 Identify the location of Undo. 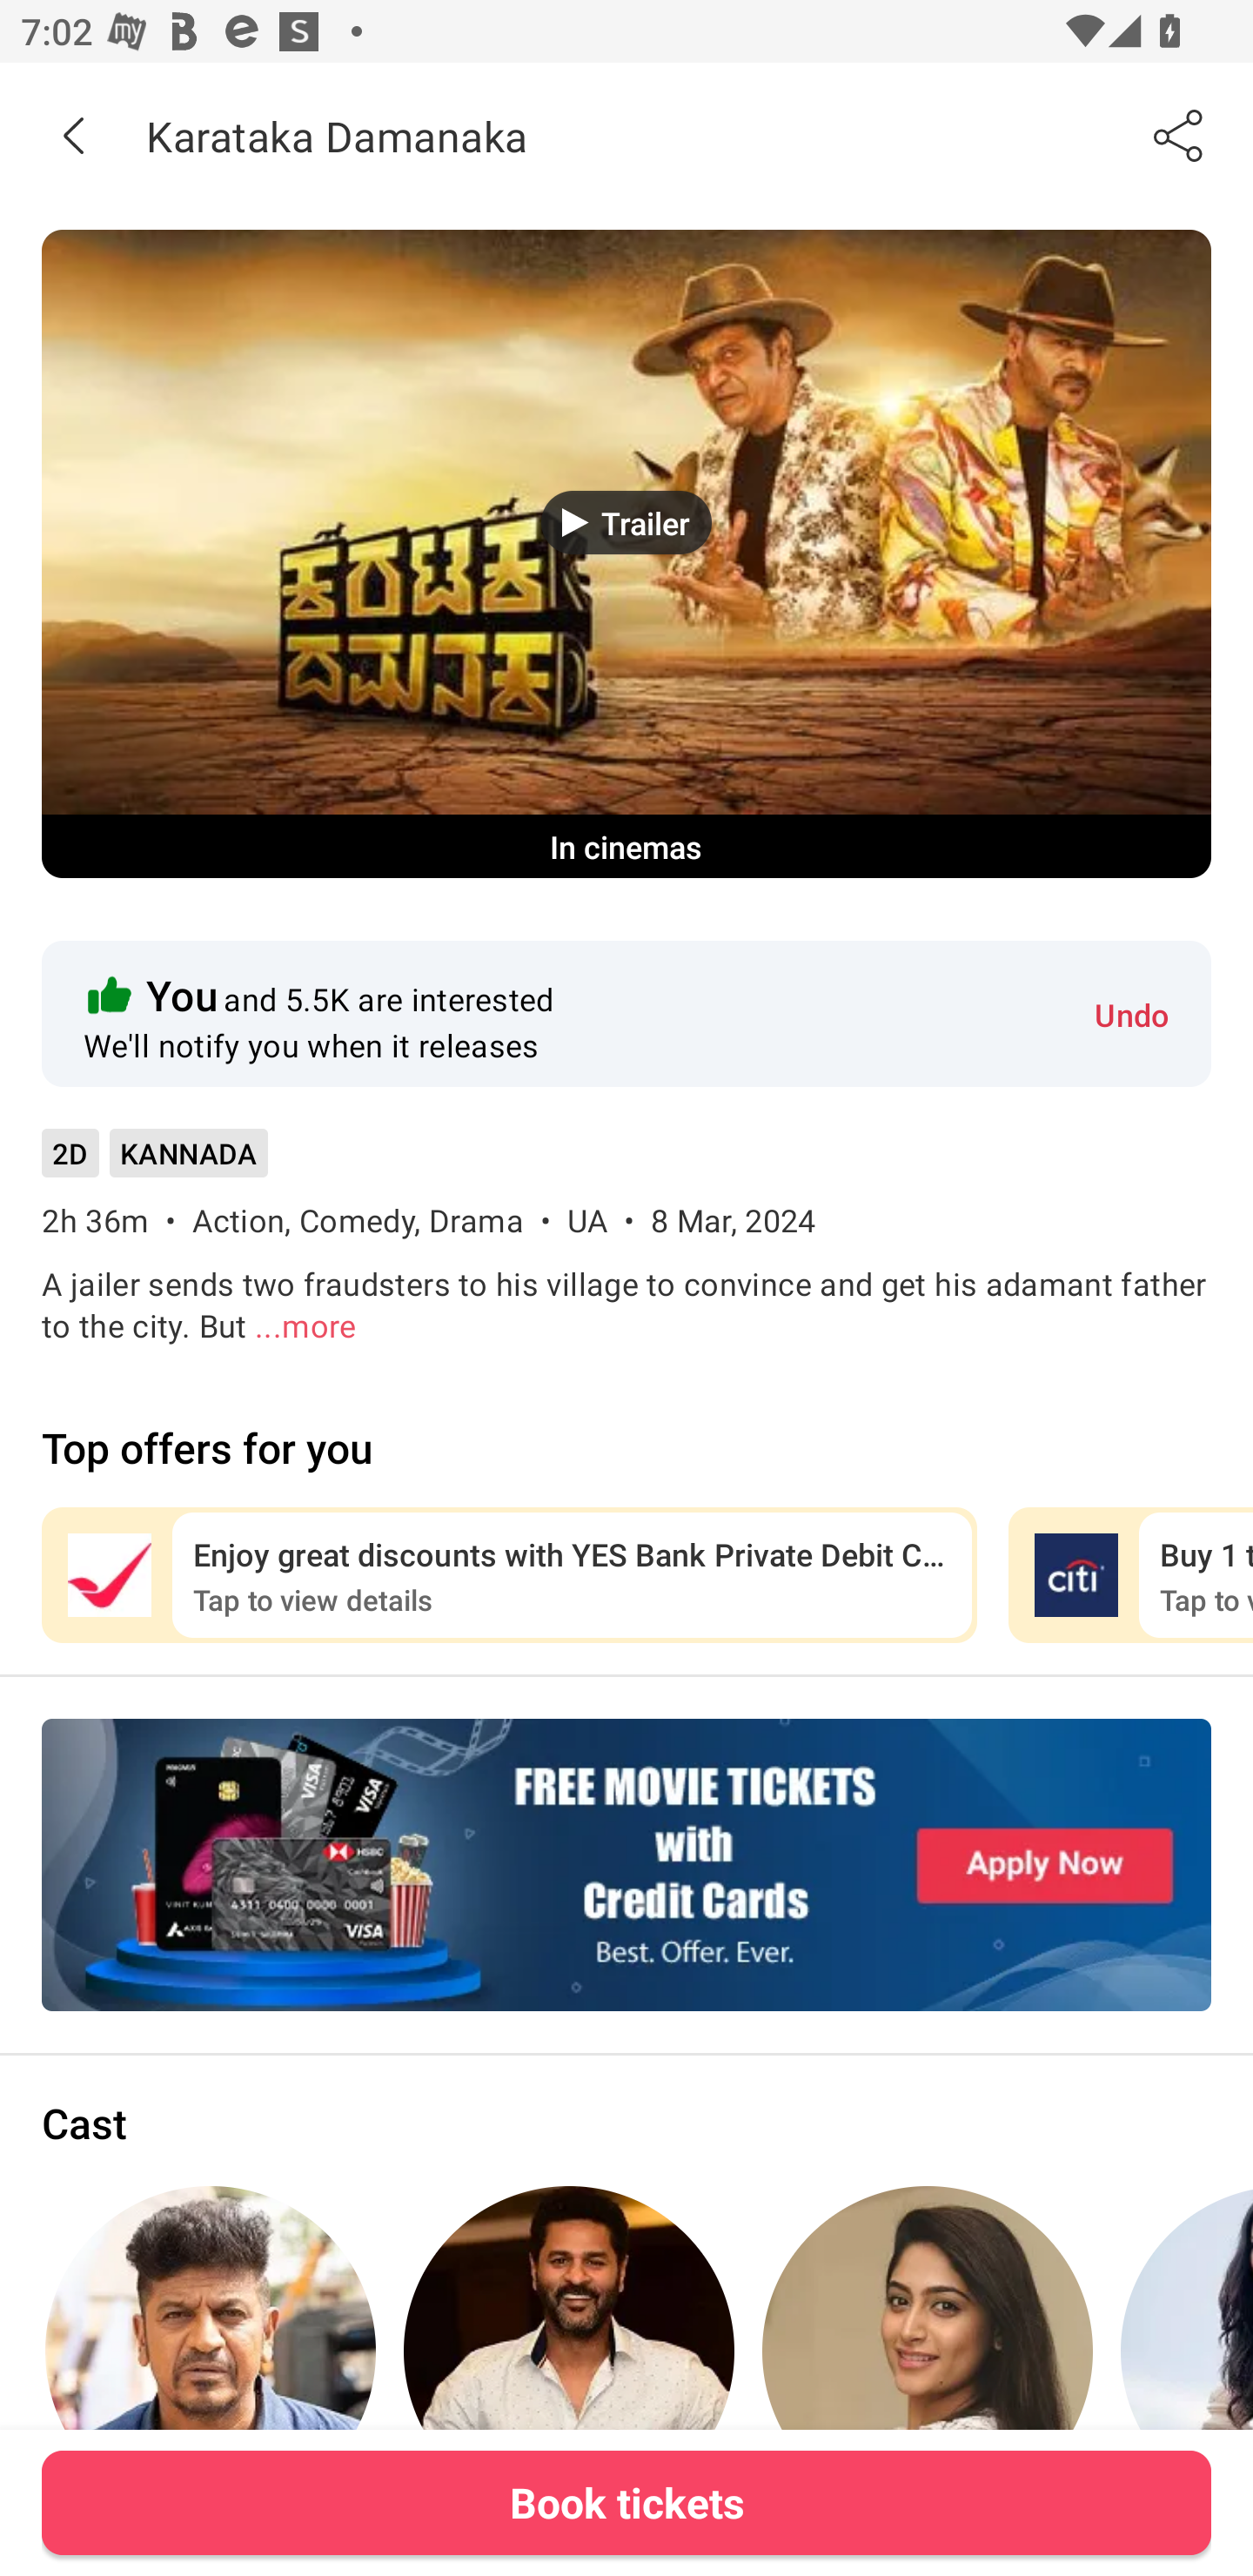
(1131, 1013).